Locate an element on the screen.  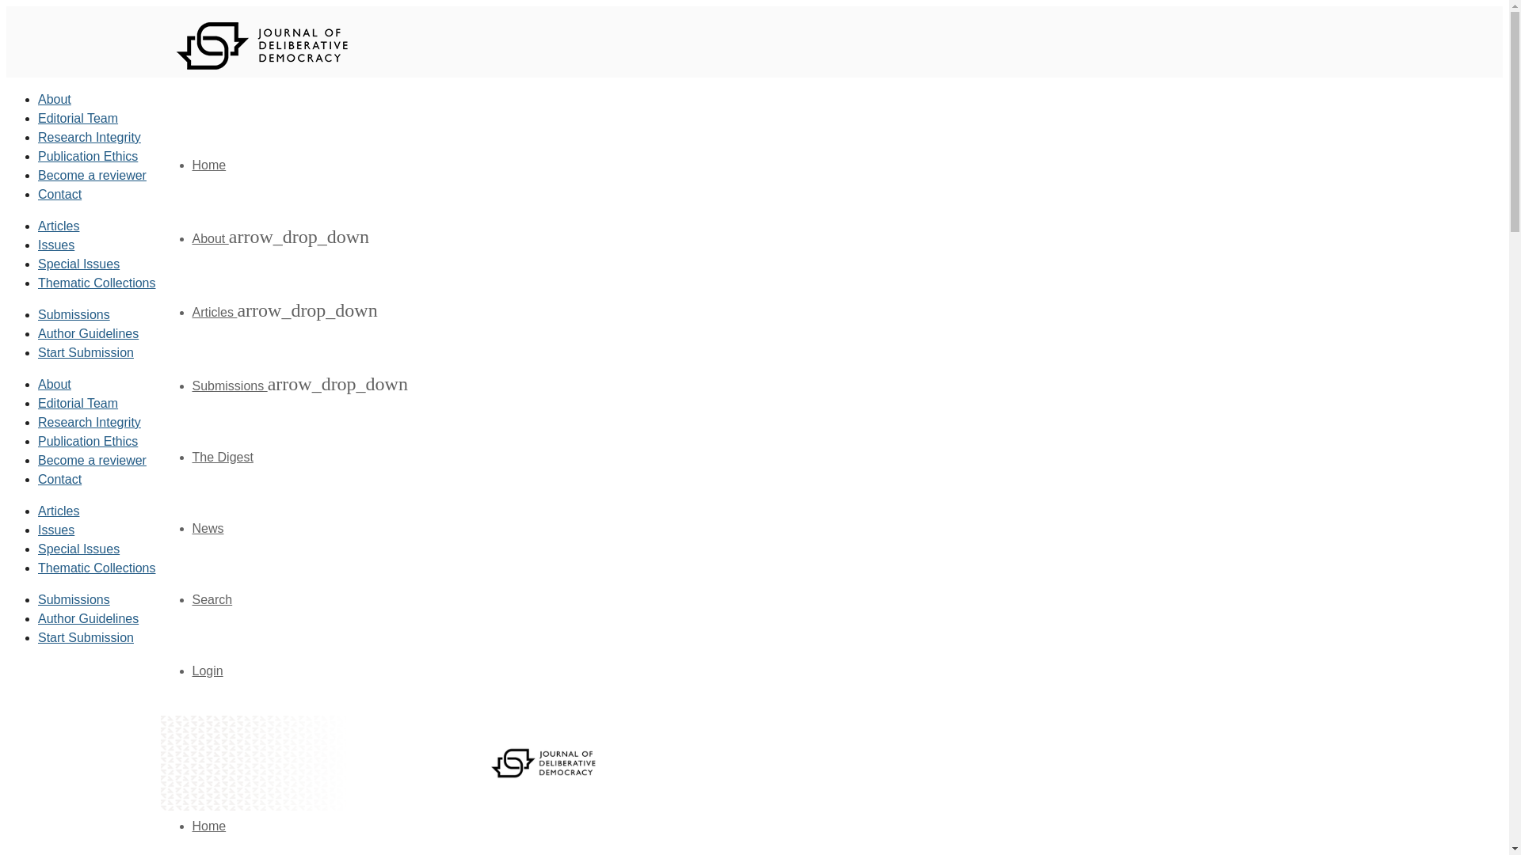
Login is located at coordinates (206, 671).